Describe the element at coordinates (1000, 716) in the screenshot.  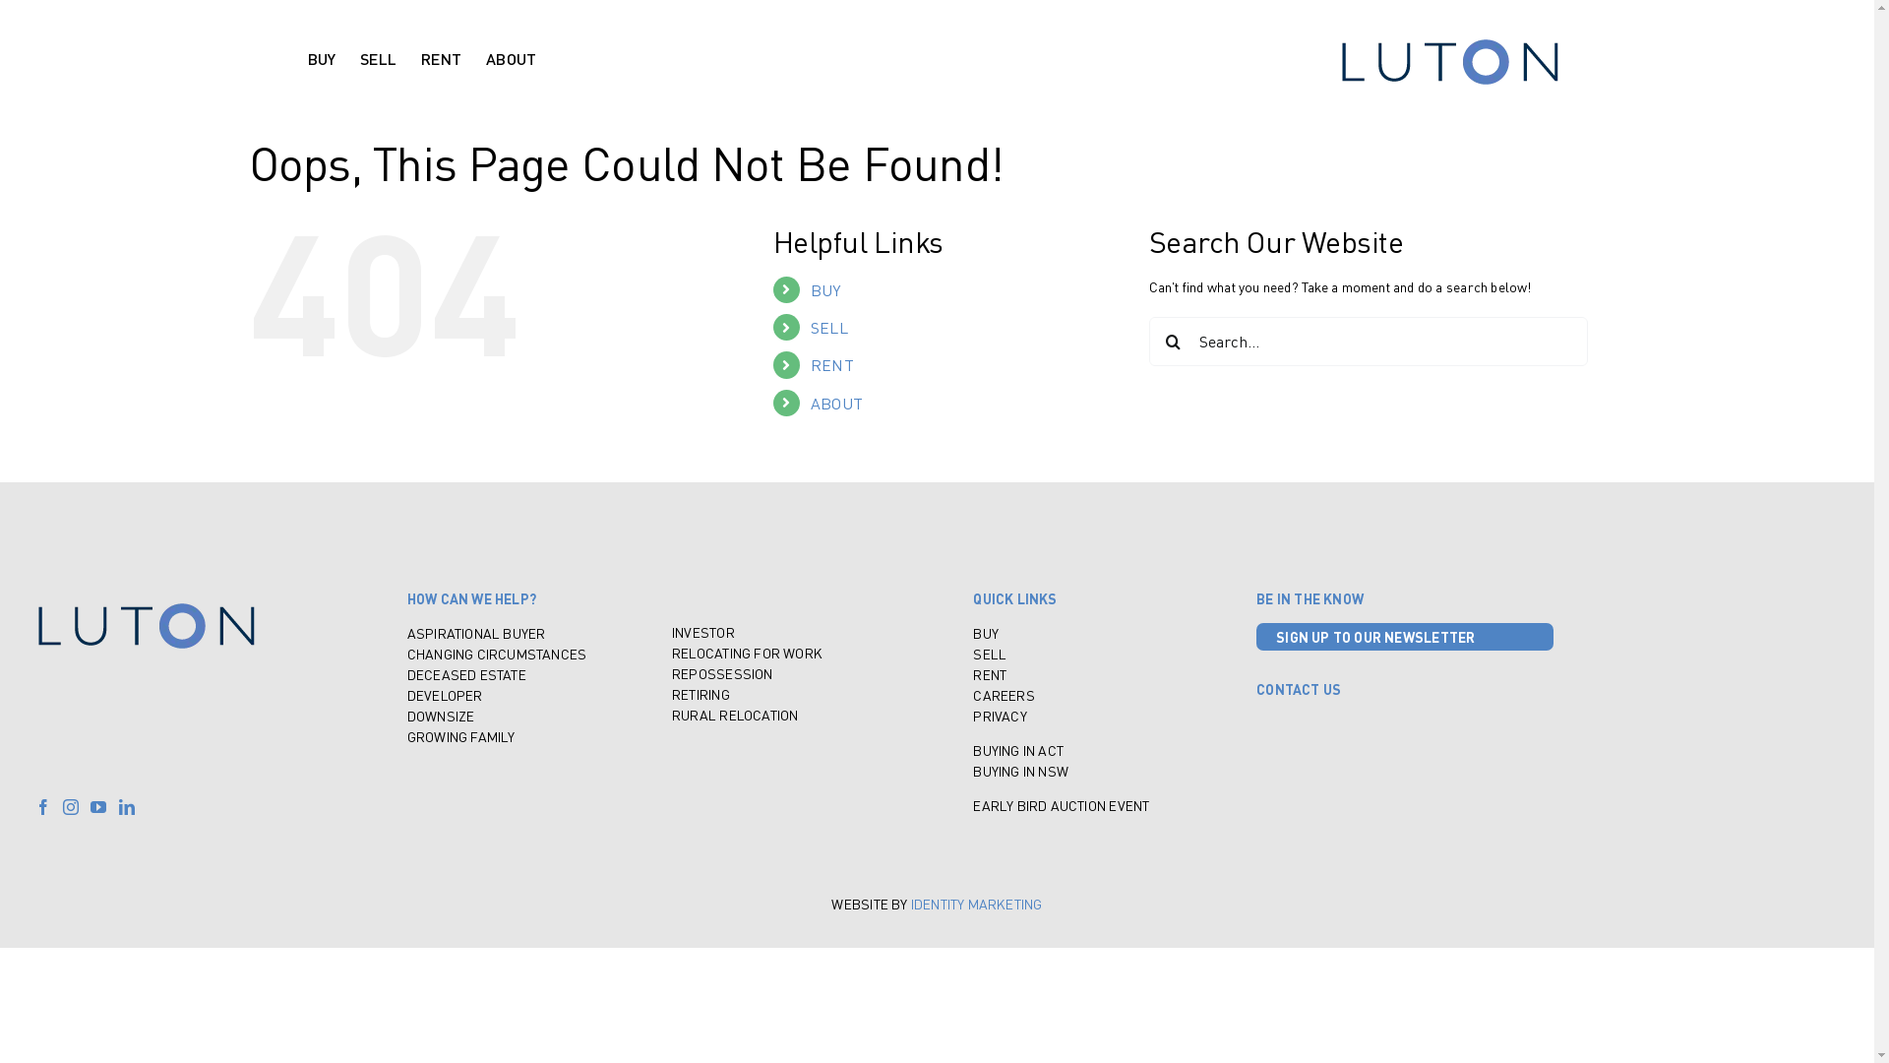
I see `PRIVACY` at that location.